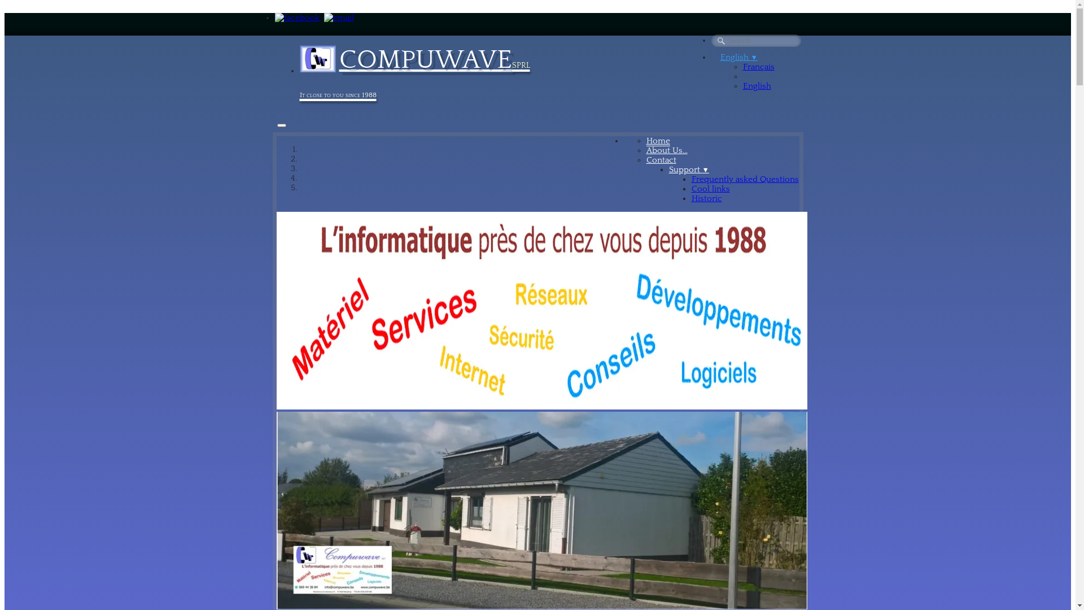 The height and width of the screenshot is (610, 1084). I want to click on Historic, so click(706, 199).